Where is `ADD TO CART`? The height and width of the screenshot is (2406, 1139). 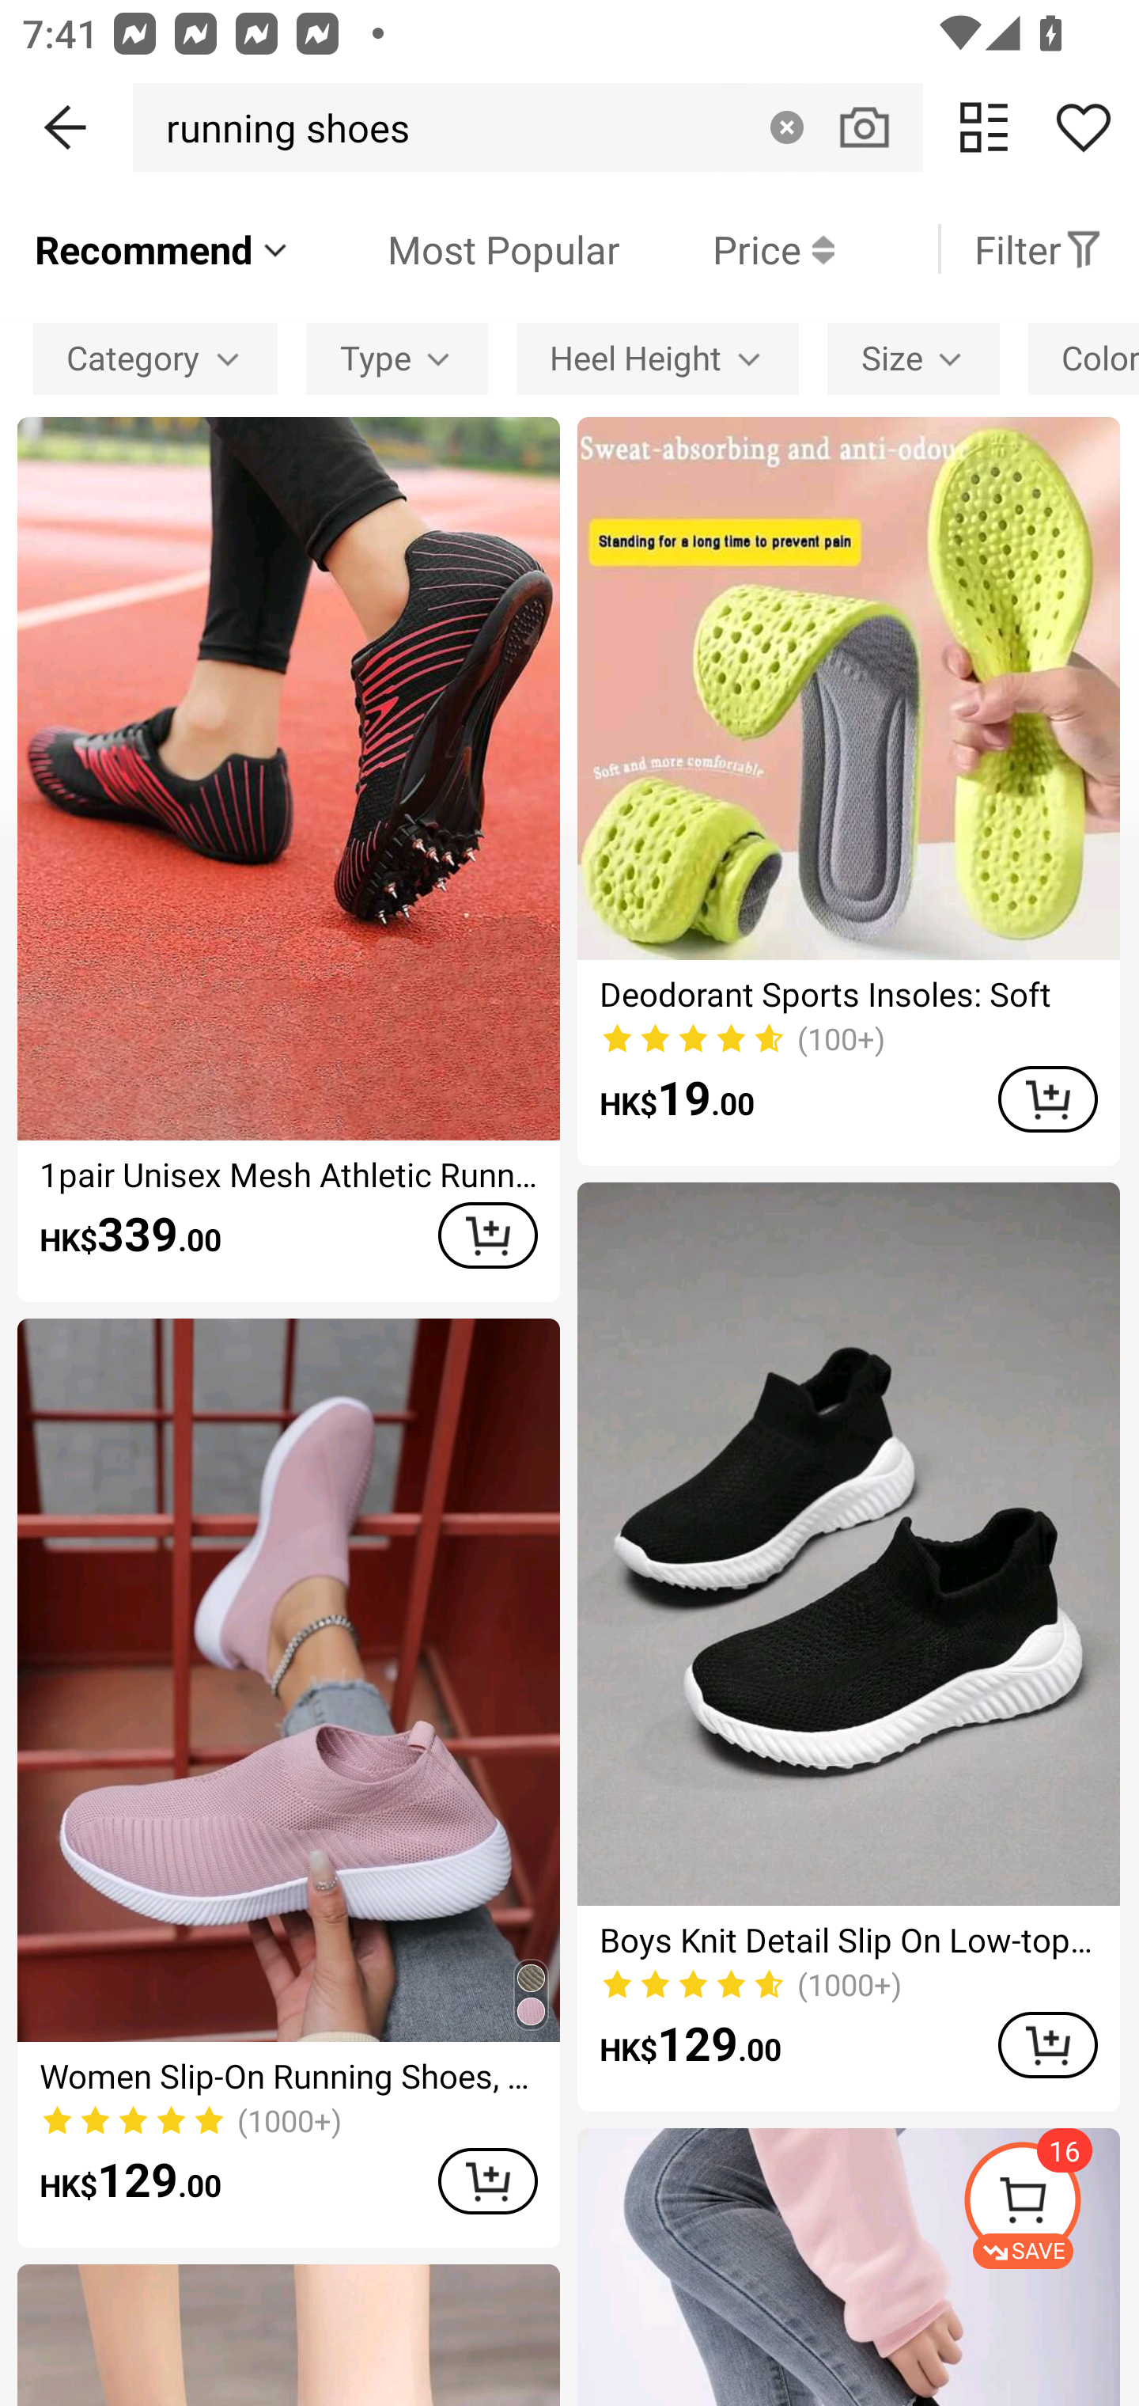
ADD TO CART is located at coordinates (1047, 2045).